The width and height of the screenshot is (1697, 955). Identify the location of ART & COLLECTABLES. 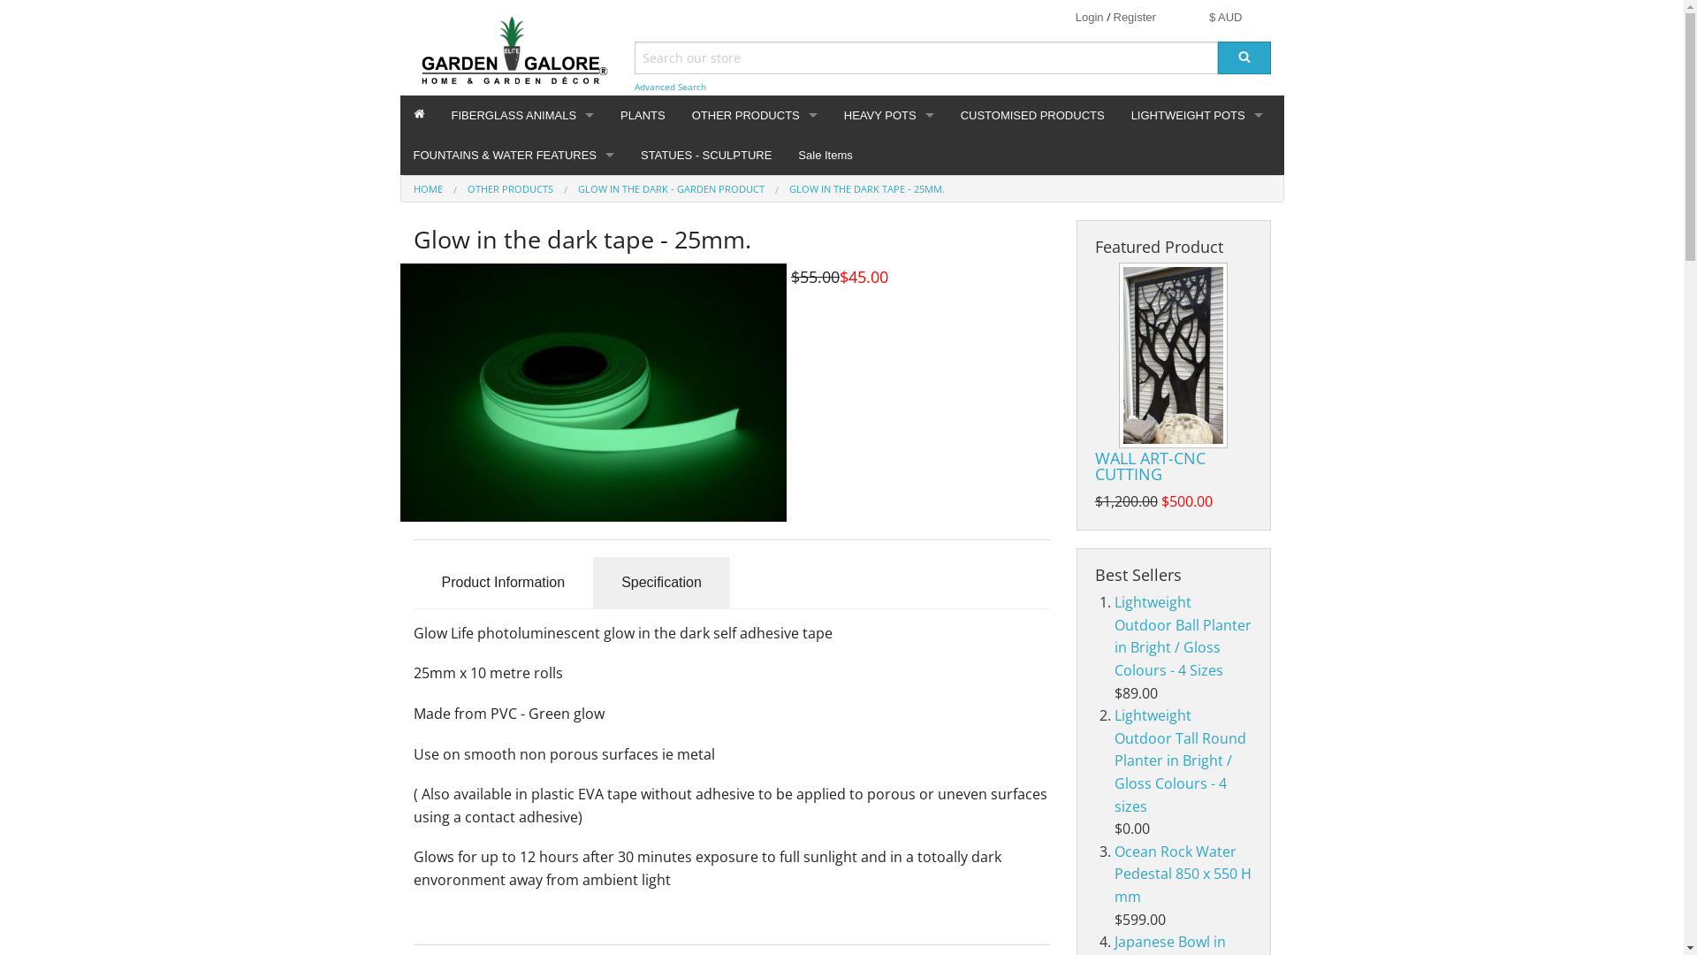
(755, 336).